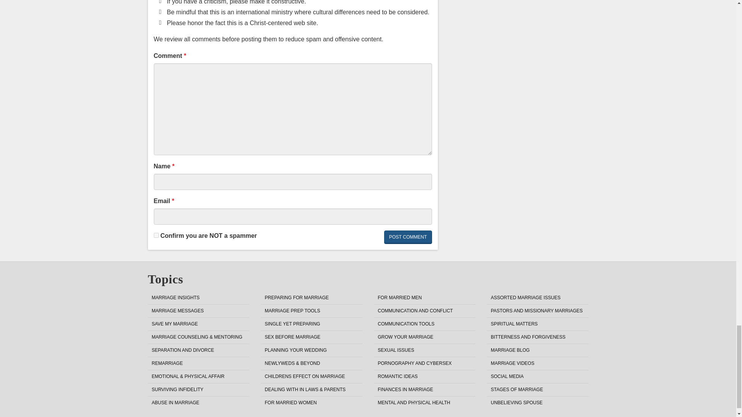  Describe the element at coordinates (408, 237) in the screenshot. I see `Post Comment` at that location.